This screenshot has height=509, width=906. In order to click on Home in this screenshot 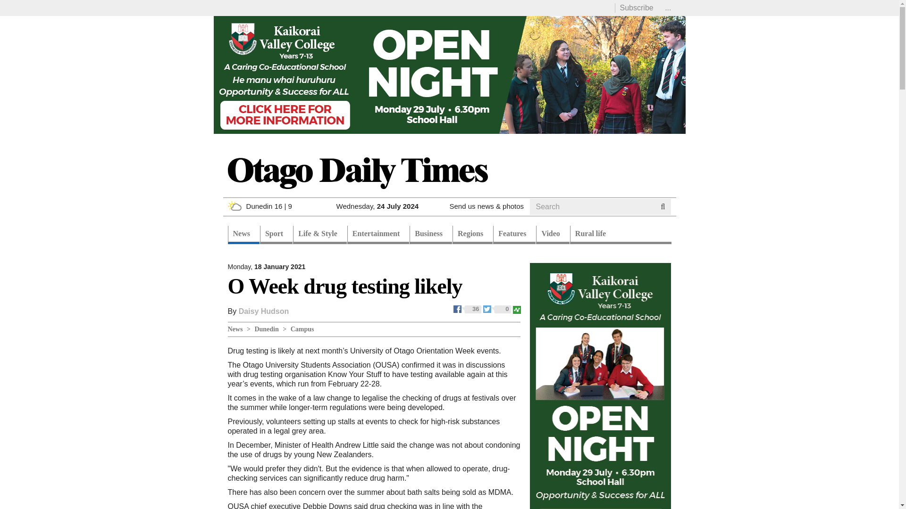, I will do `click(357, 172)`.